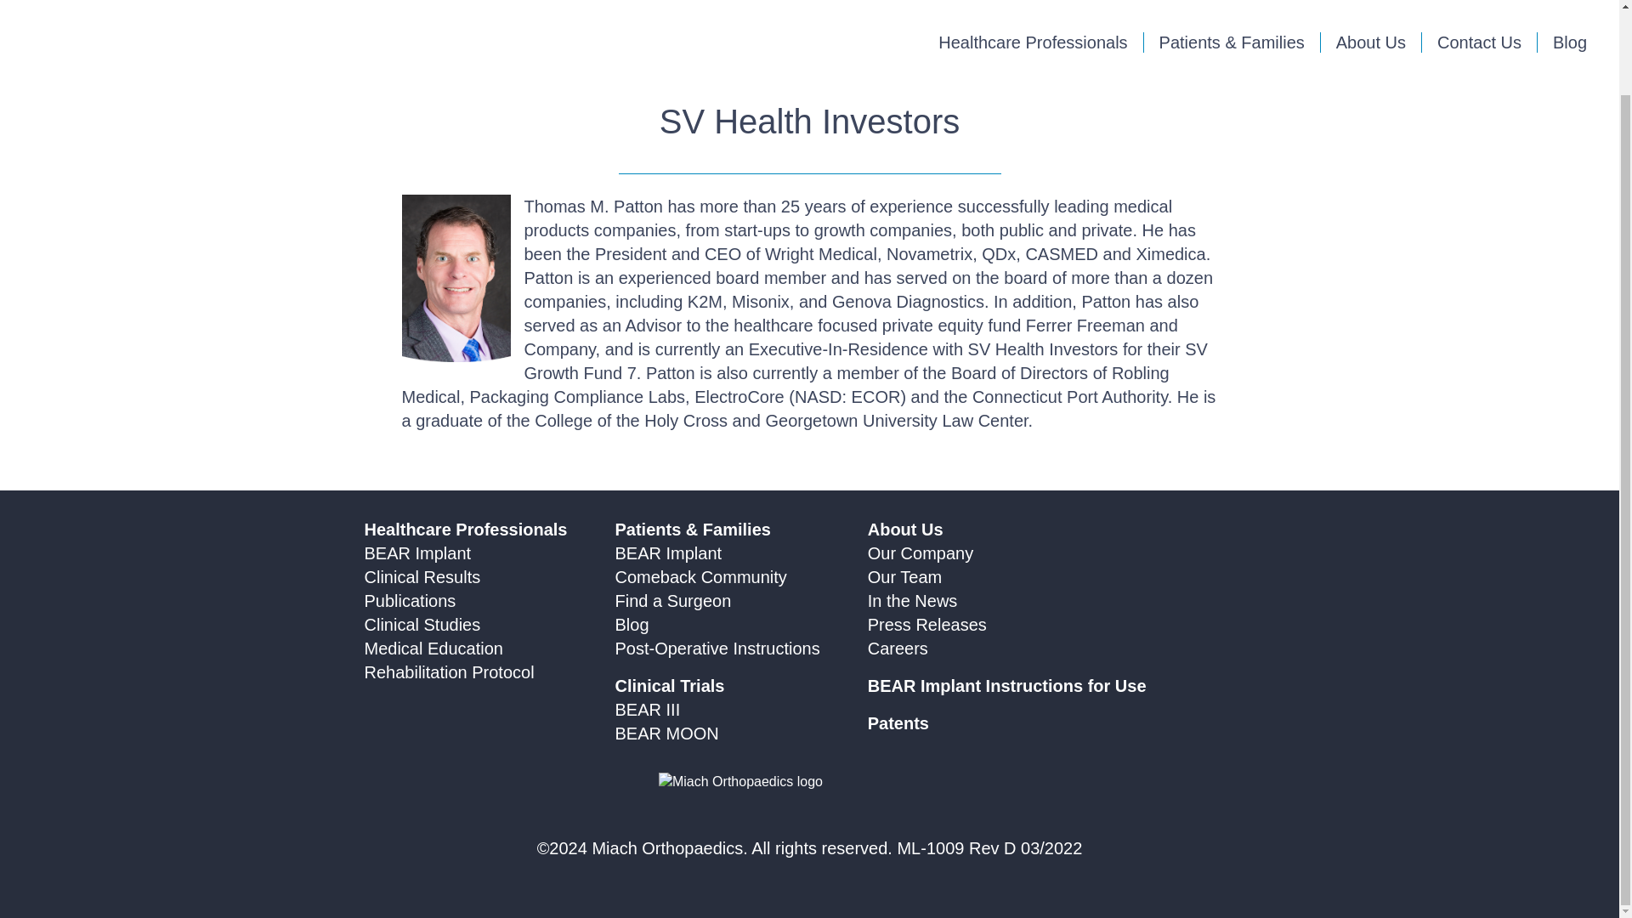 The image size is (1632, 918). Describe the element at coordinates (904, 577) in the screenshot. I see `Our Team` at that location.